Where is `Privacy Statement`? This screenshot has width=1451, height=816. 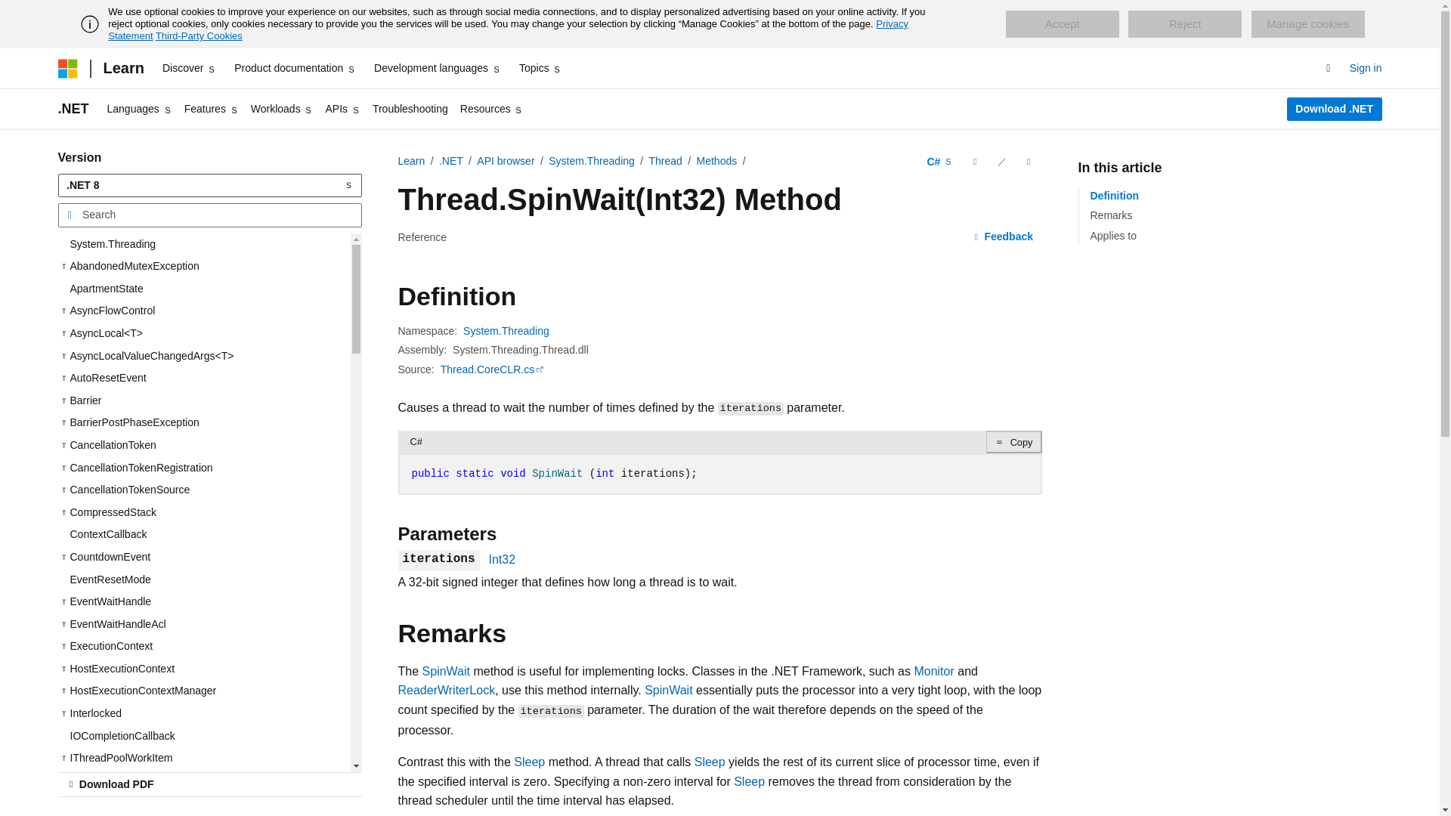
Privacy Statement is located at coordinates (508, 29).